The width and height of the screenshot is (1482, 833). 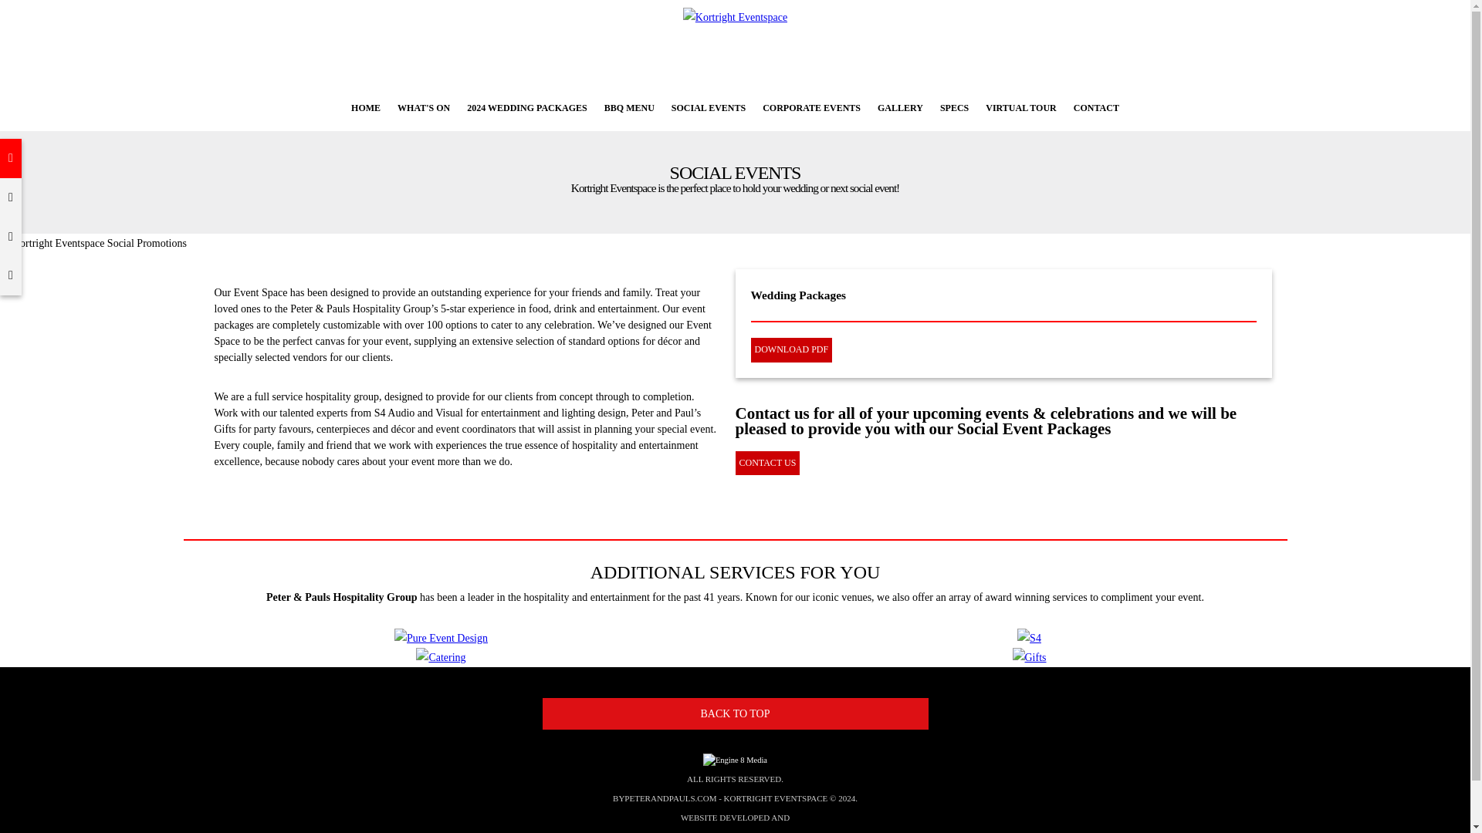 I want to click on Instagram, so click(x=11, y=275).